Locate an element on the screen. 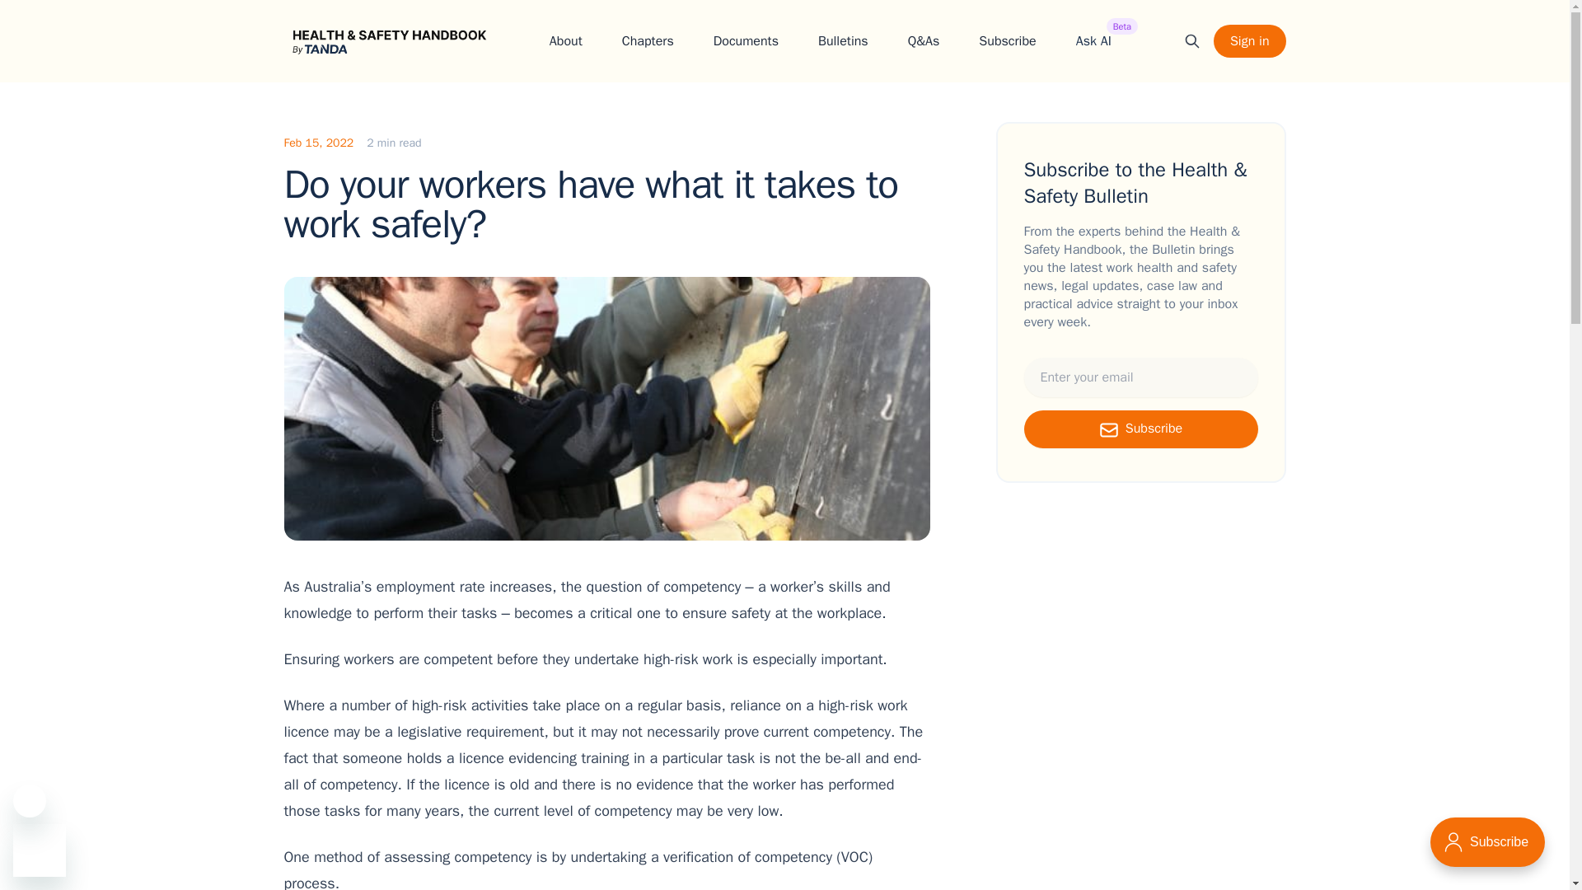 The width and height of the screenshot is (1582, 890). Close message is located at coordinates (648, 40).